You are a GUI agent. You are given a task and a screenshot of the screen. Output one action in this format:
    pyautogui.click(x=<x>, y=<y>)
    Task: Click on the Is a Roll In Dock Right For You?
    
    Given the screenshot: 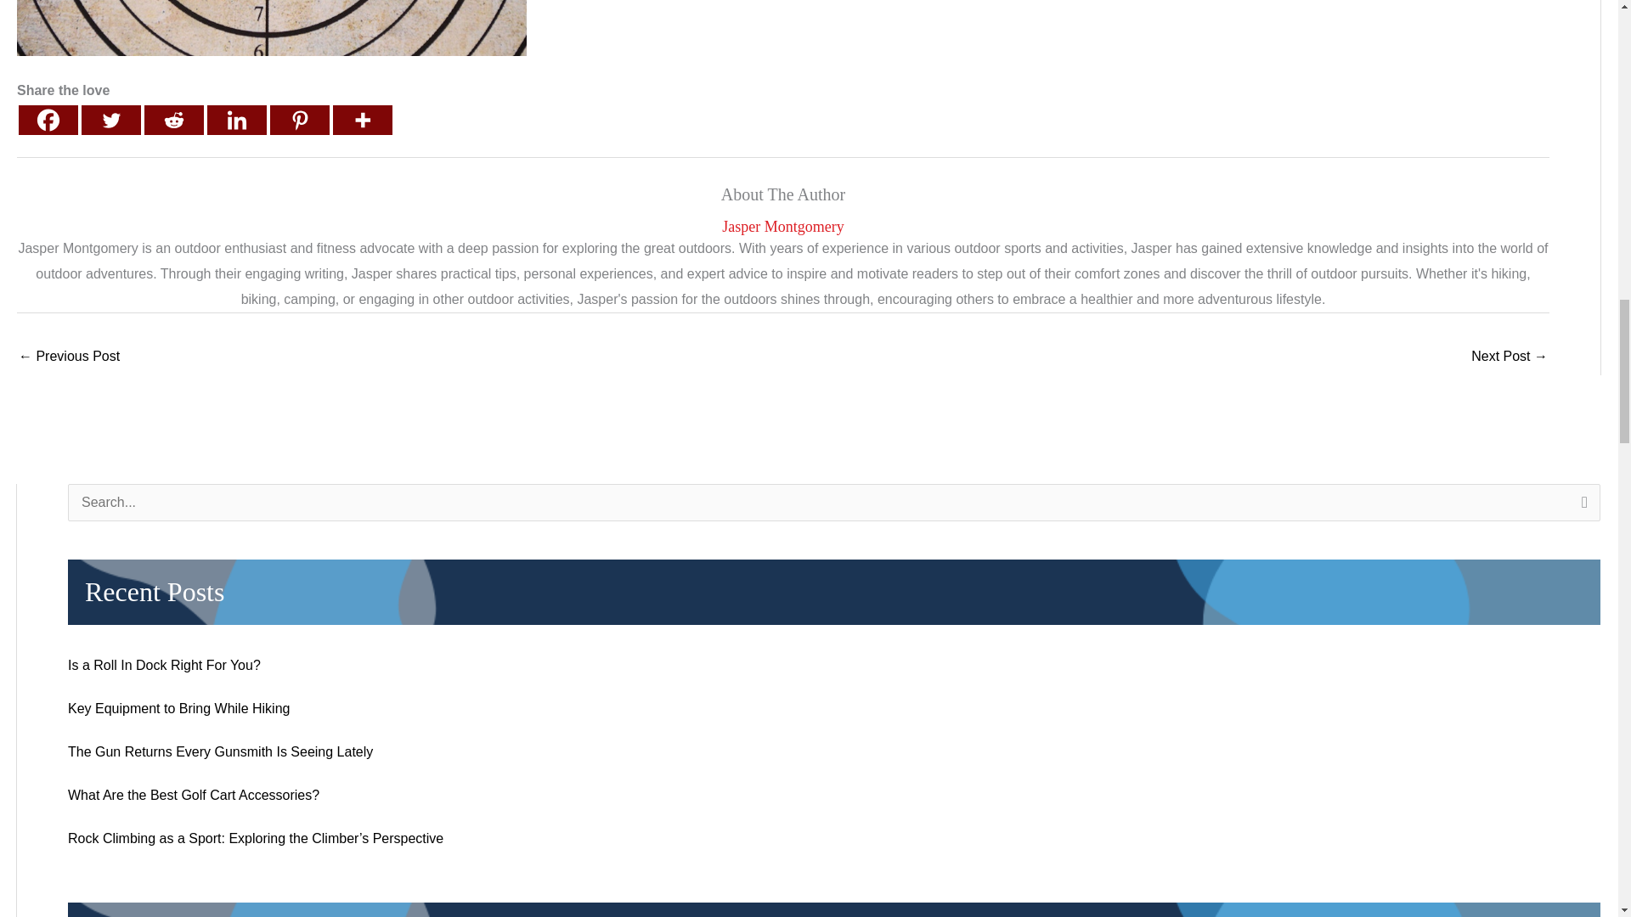 What is the action you would take?
    pyautogui.click(x=165, y=665)
    